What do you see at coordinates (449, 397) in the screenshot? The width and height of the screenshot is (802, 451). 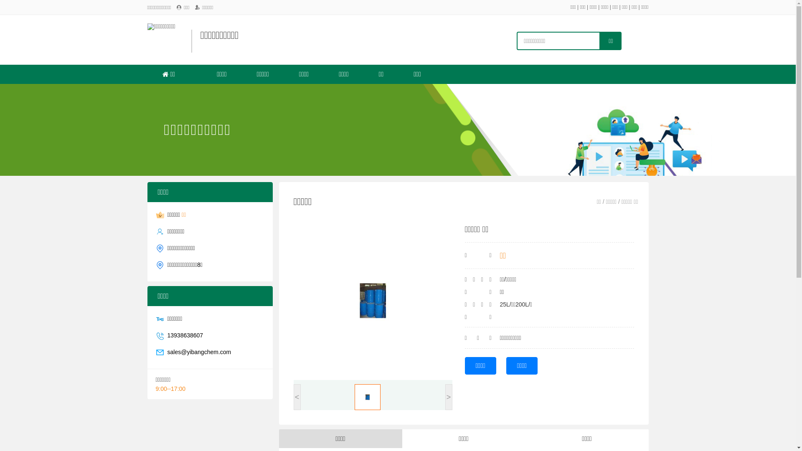 I see `>` at bounding box center [449, 397].